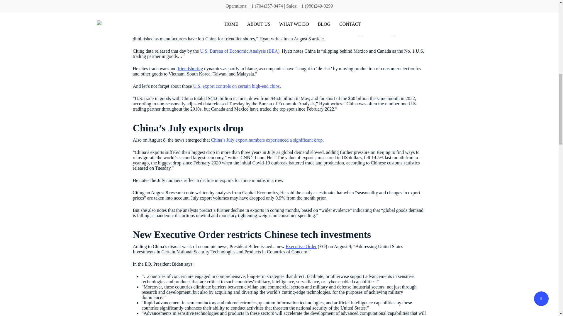 Image resolution: width=563 pixels, height=316 pixels. Describe the element at coordinates (301, 246) in the screenshot. I see `Executive Order` at that location.